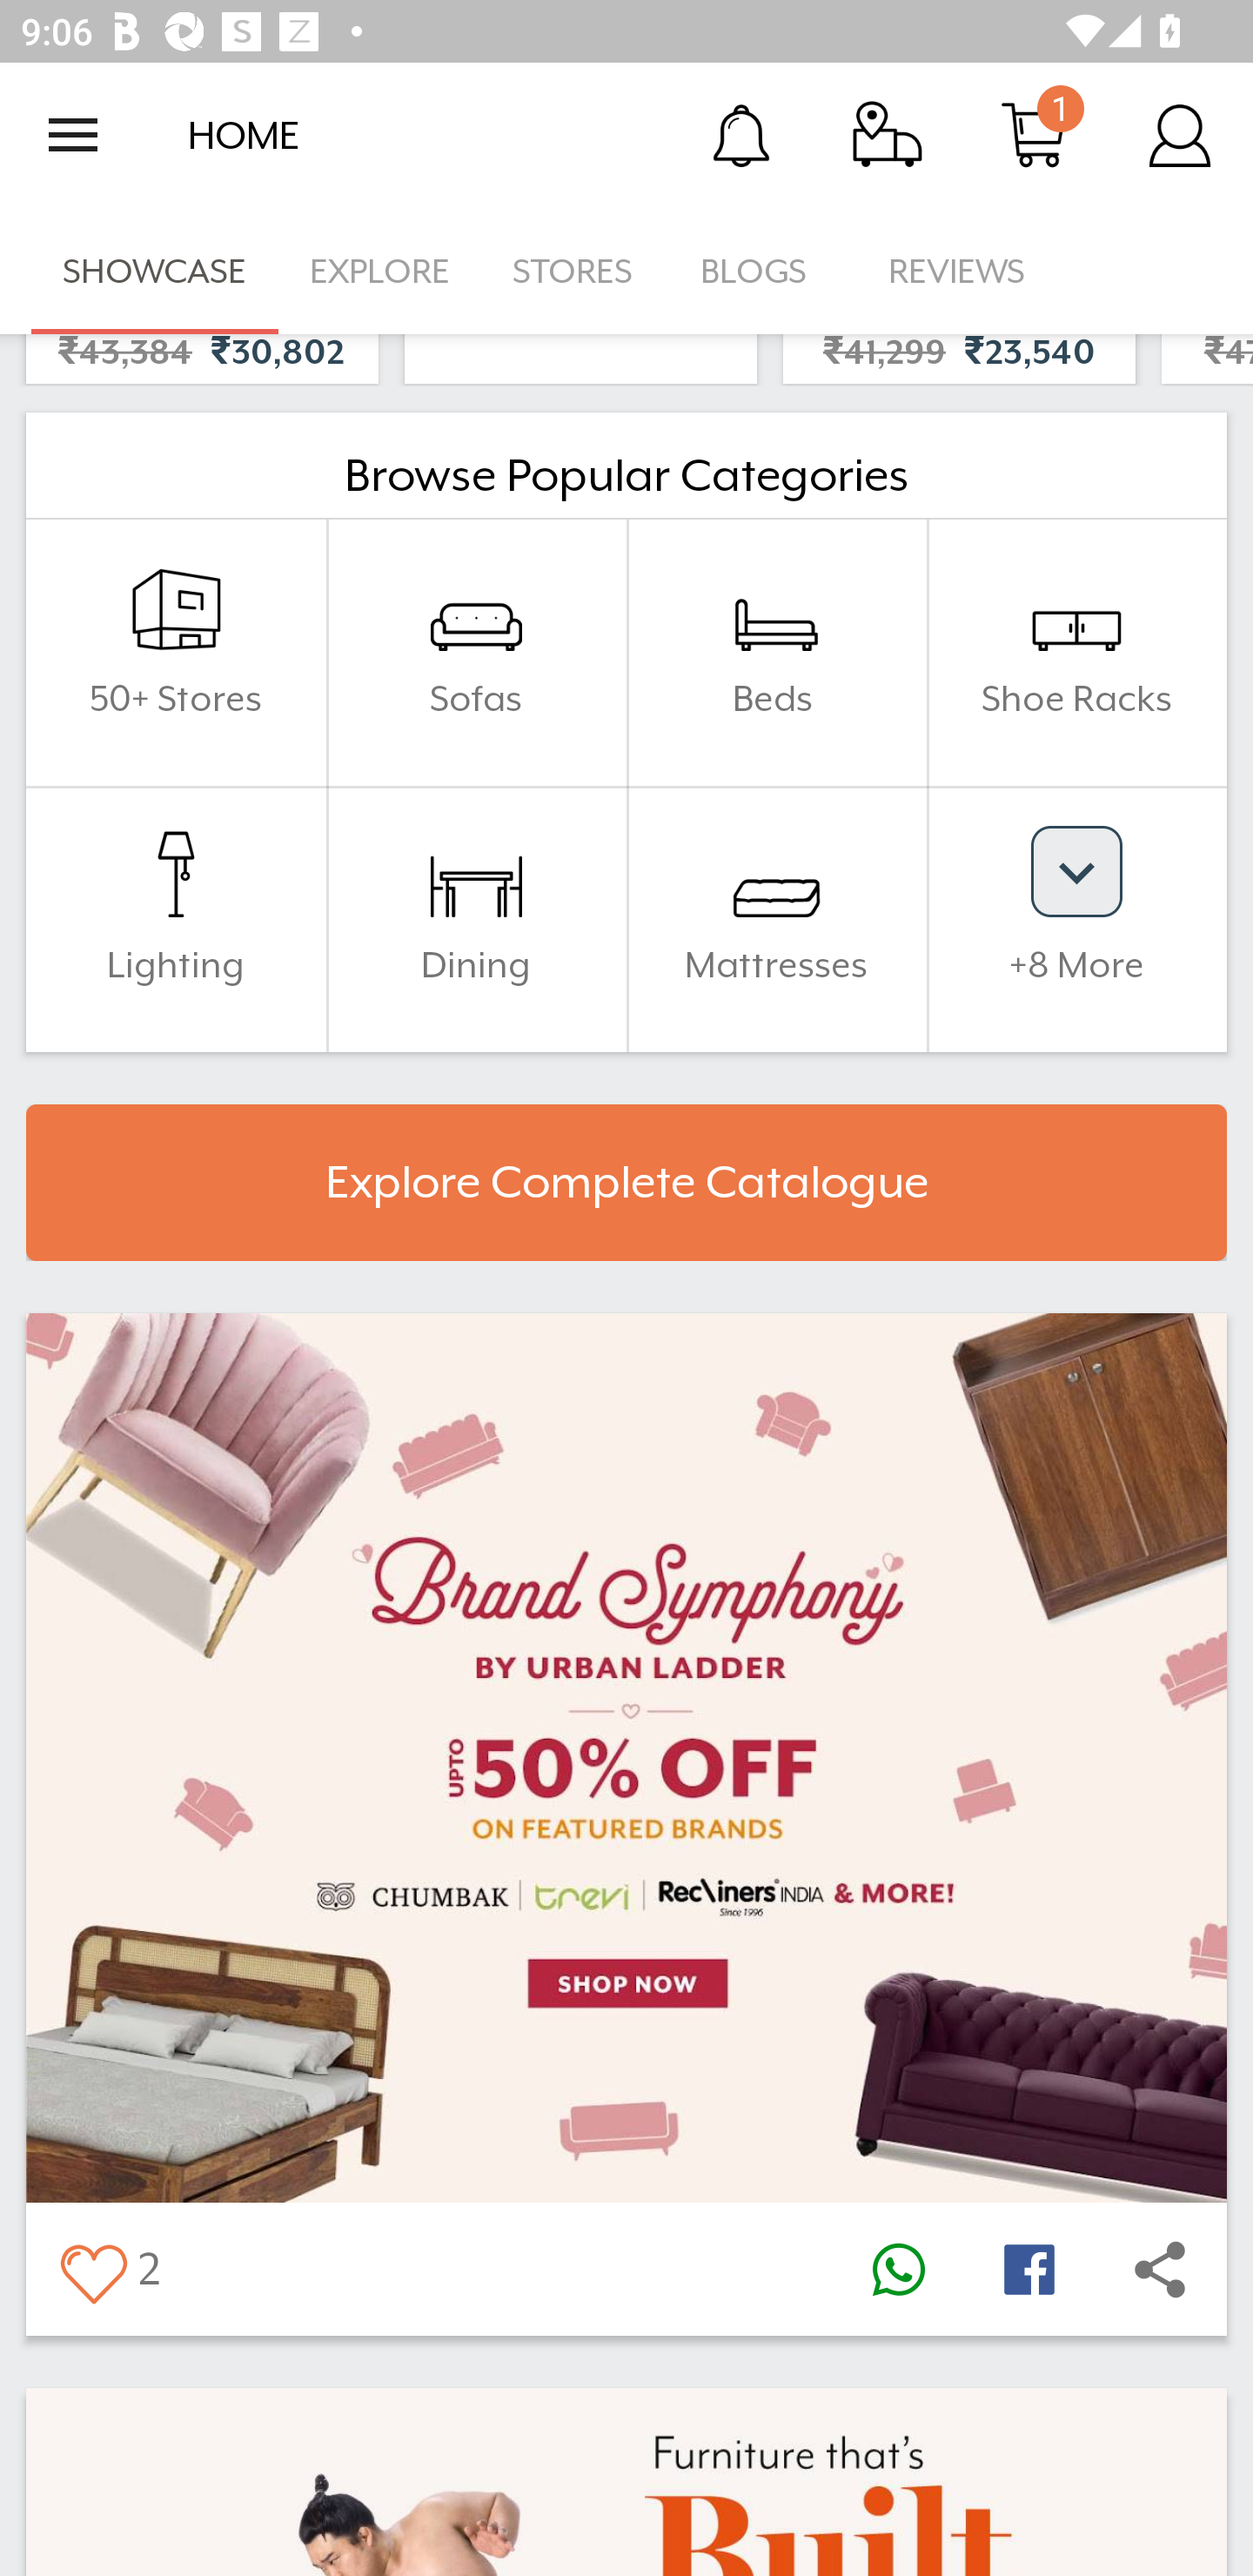 The image size is (1253, 2576). I want to click on BLOGS, so click(762, 272).